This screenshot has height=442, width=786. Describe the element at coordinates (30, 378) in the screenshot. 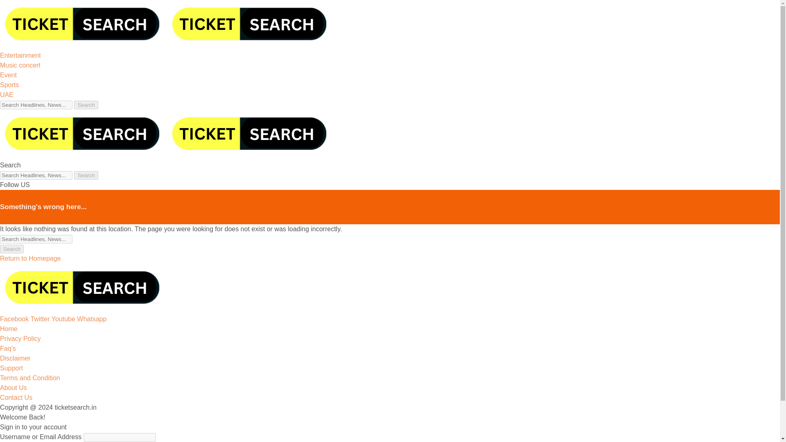

I see `Terms and Condition` at that location.